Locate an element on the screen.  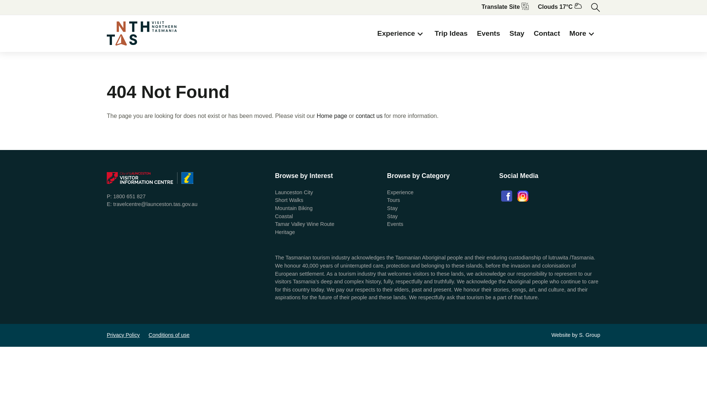
Stay is located at coordinates (393, 216).